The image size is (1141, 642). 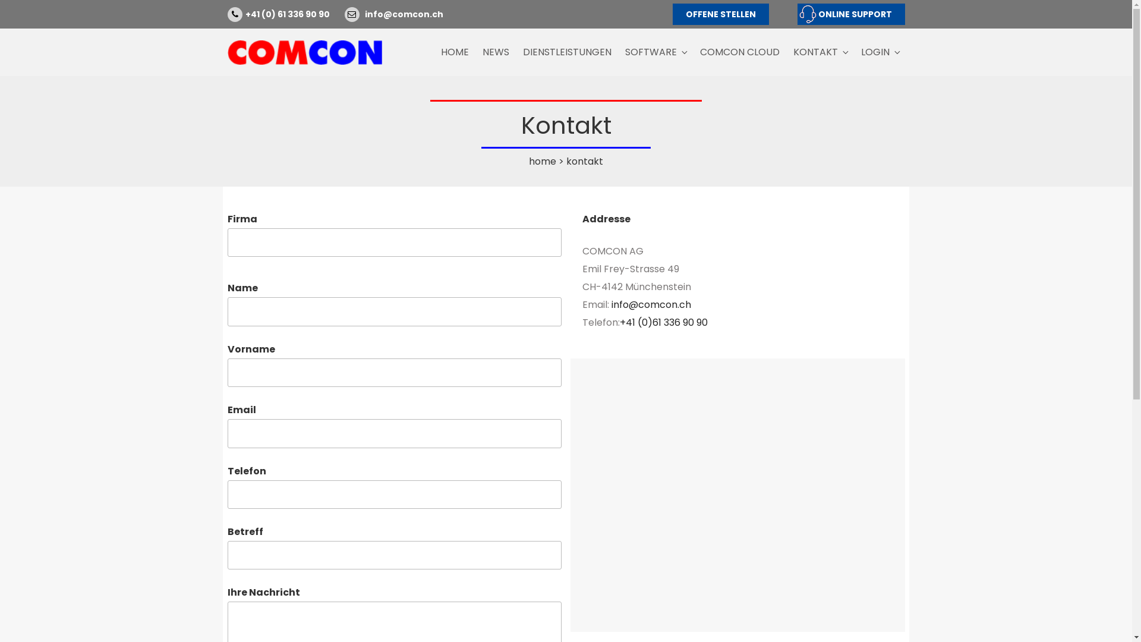 What do you see at coordinates (287, 14) in the screenshot?
I see `+41 (0) 61 336 90 90` at bounding box center [287, 14].